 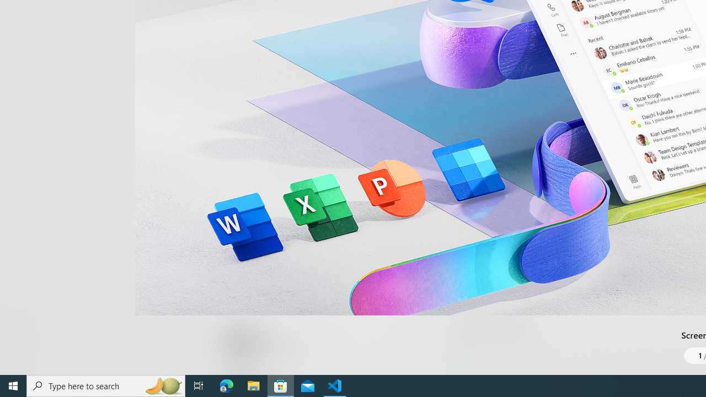 What do you see at coordinates (411, 348) in the screenshot?
I see `Share` at bounding box center [411, 348].